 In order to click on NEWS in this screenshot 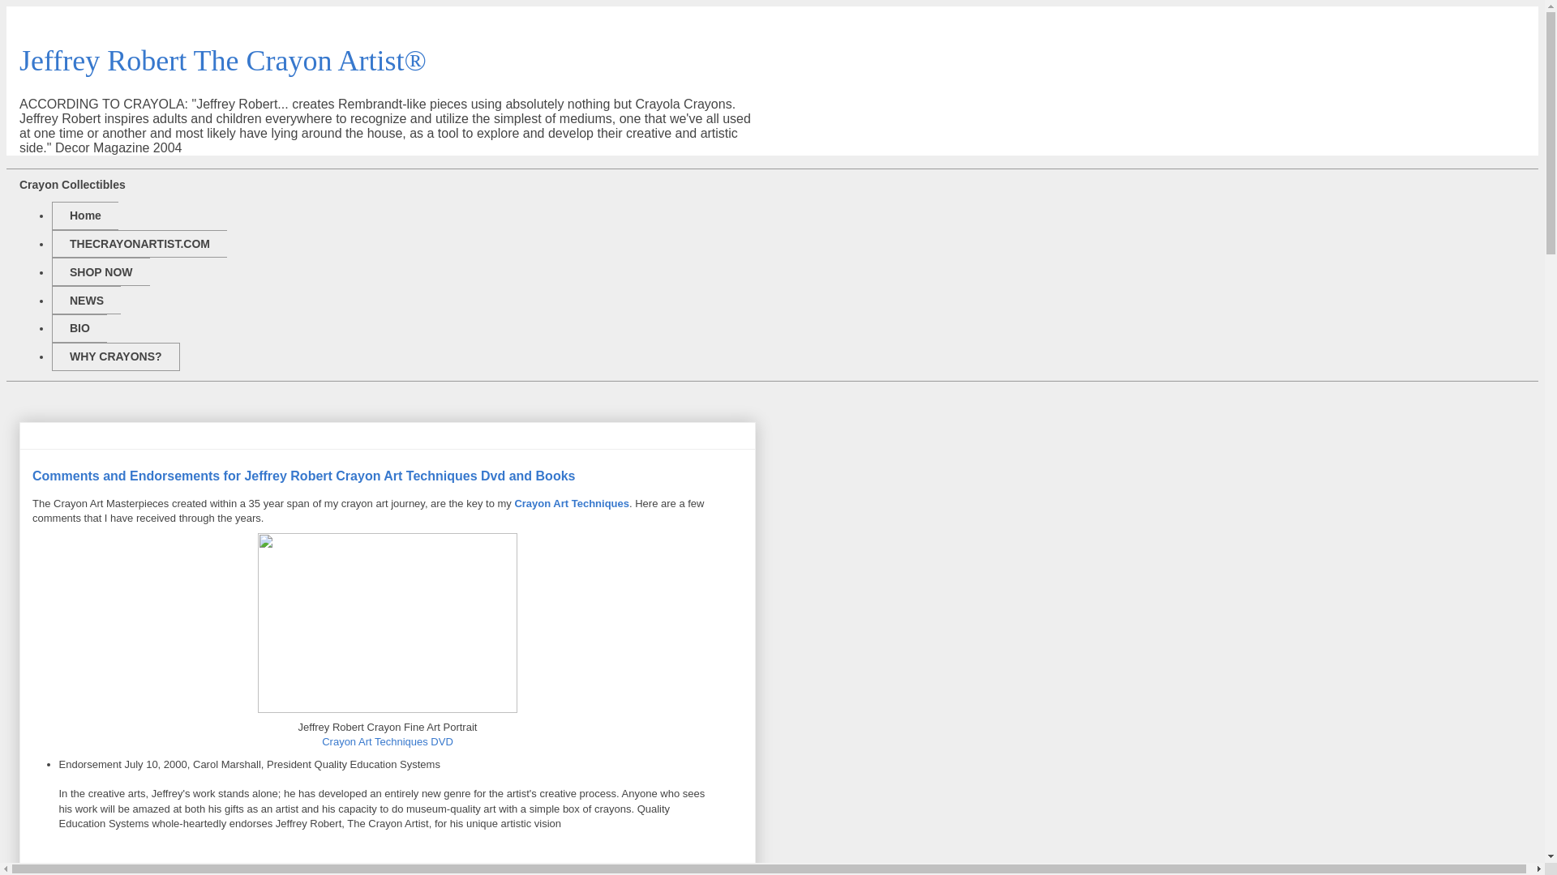, I will do `click(86, 300)`.